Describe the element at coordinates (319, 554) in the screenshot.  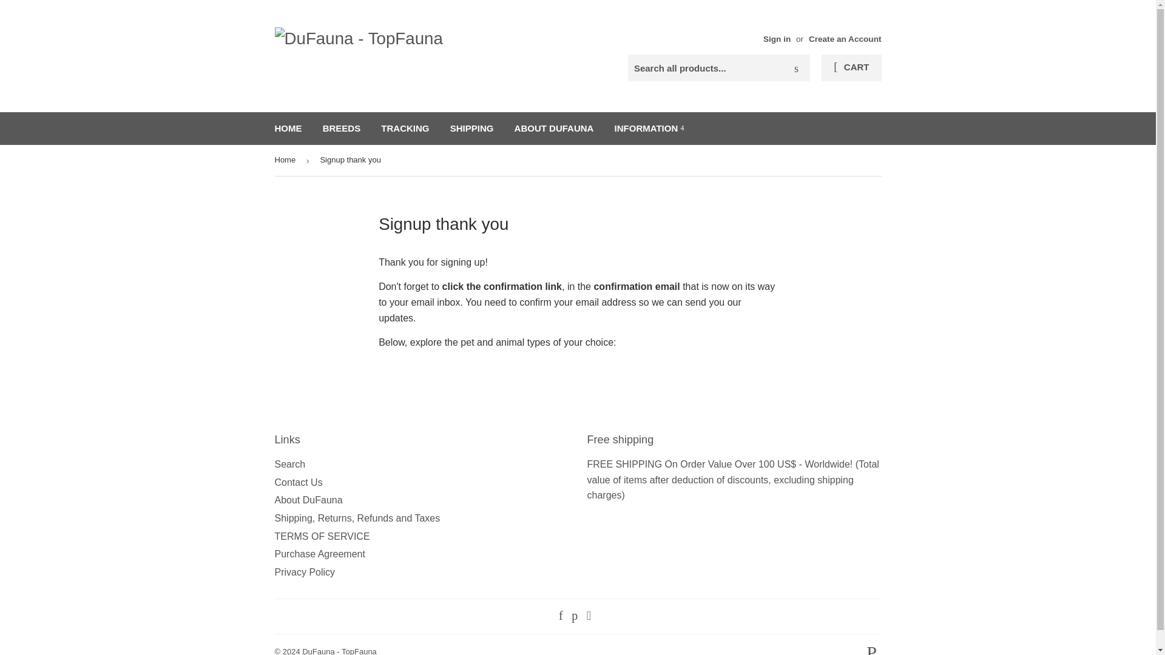
I see `Purchase Agreement` at that location.